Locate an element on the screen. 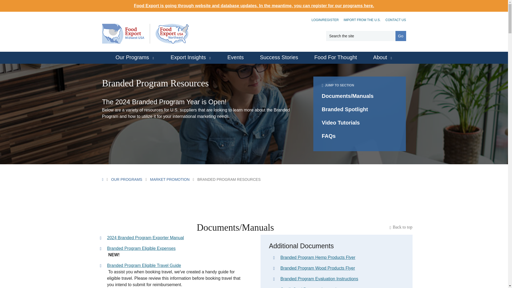 The image size is (512, 288). Branded Program Wood Products Flyer is located at coordinates (342, 268).